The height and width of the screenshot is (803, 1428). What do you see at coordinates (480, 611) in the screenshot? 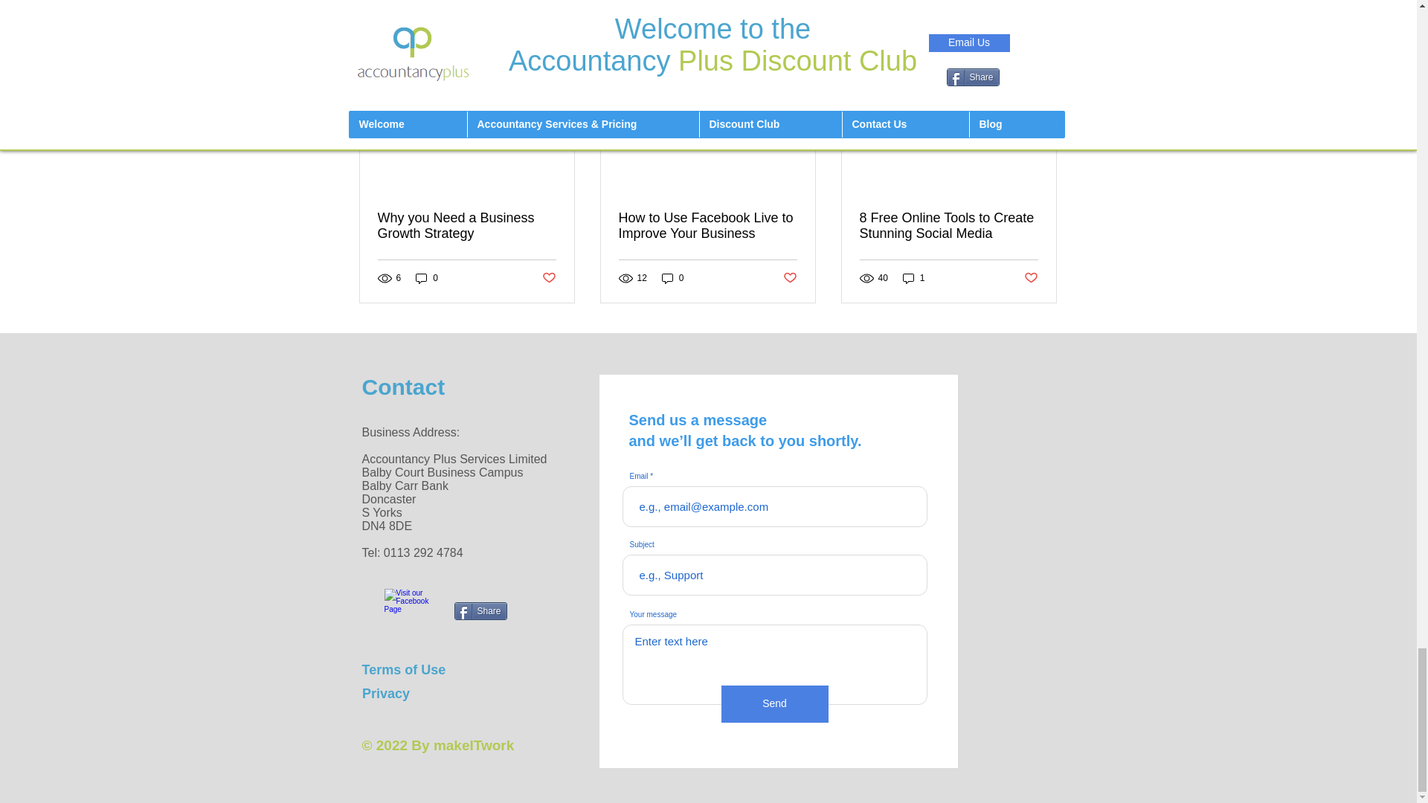
I see `Share` at bounding box center [480, 611].